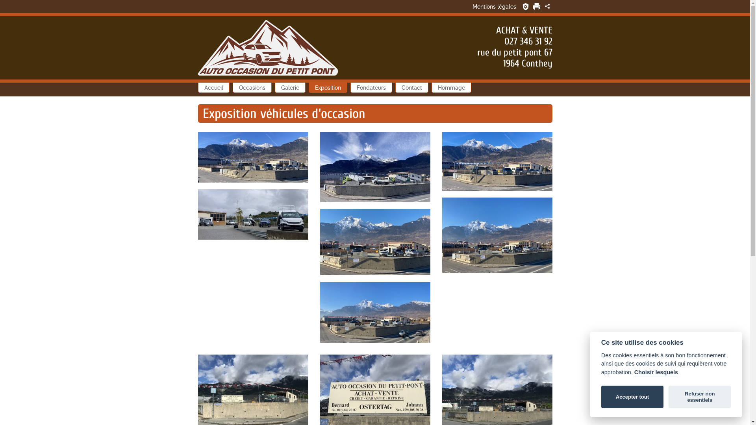  Describe the element at coordinates (656, 373) in the screenshot. I see `Choisir lesquels` at that location.